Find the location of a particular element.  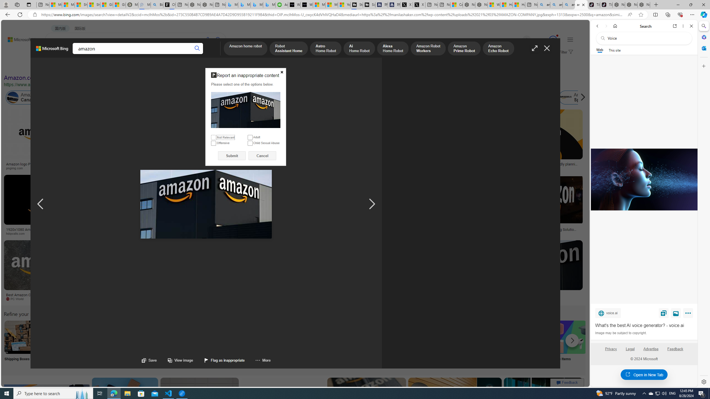

Amazon Prime Label Prime Label is located at coordinates (497, 344).